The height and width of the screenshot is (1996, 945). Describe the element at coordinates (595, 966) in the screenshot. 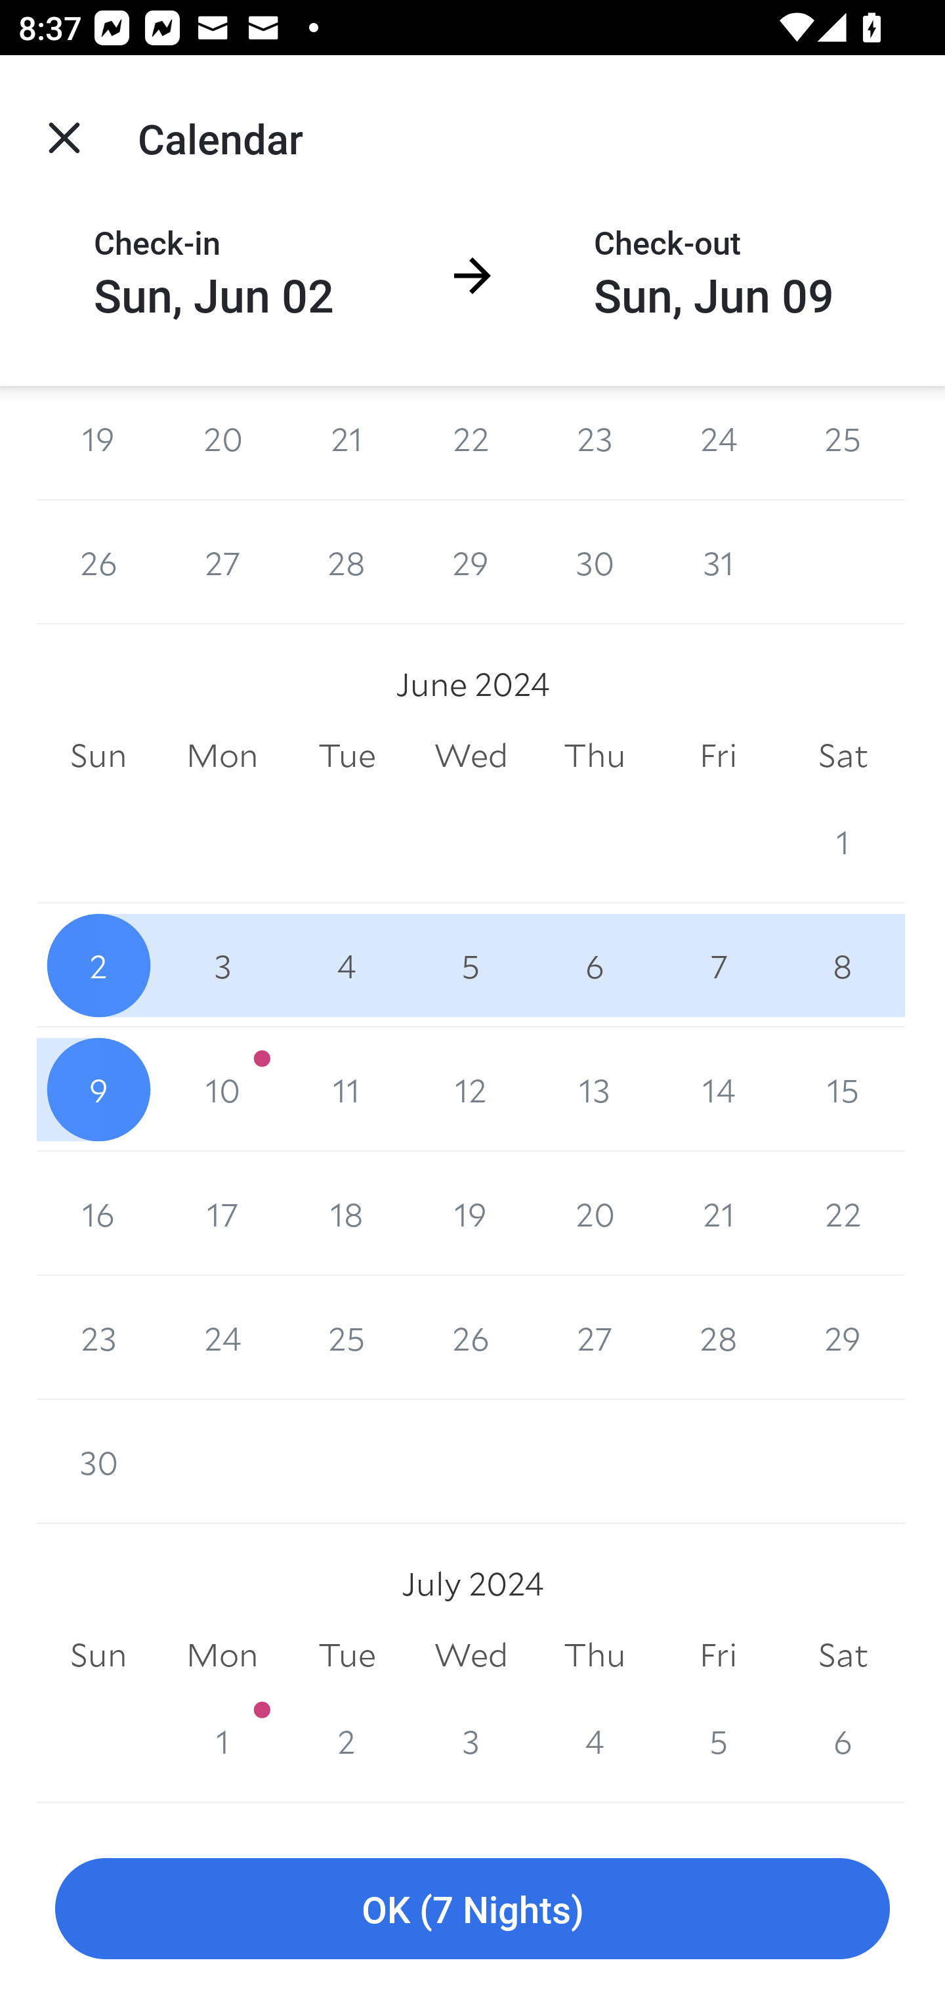

I see `6 6 June 2024` at that location.